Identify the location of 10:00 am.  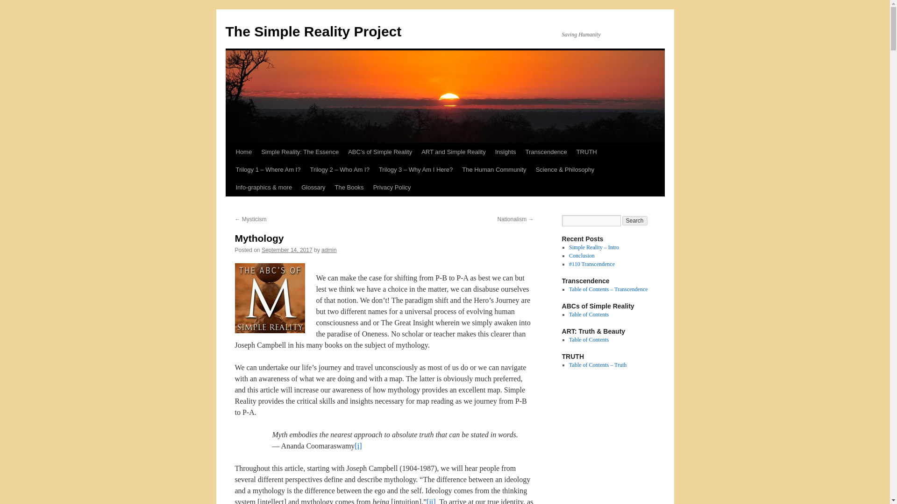
(287, 250).